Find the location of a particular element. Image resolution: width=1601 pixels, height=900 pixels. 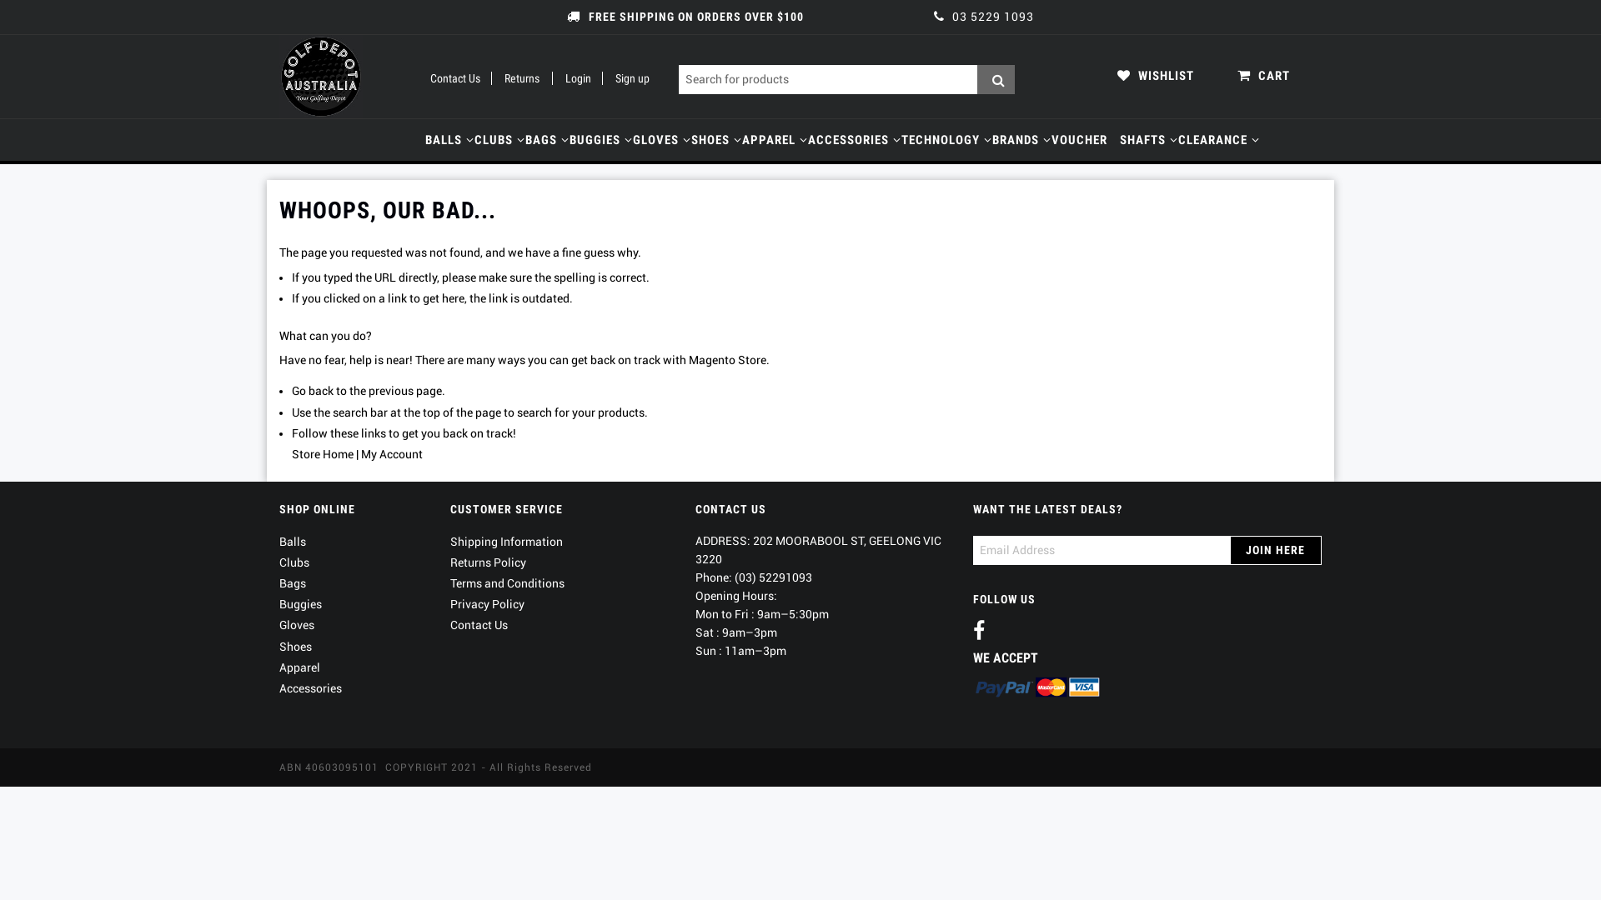

CART is located at coordinates (1264, 76).